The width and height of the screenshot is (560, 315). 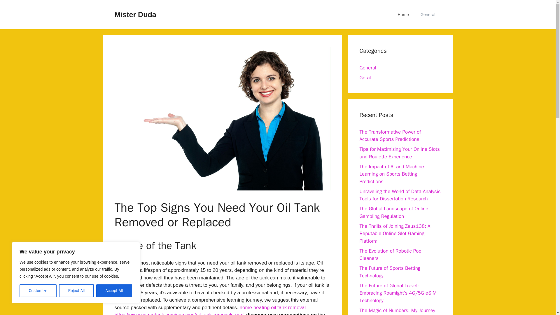 What do you see at coordinates (390, 136) in the screenshot?
I see `The Transformative Power of Accurate Sports Predictions` at bounding box center [390, 136].